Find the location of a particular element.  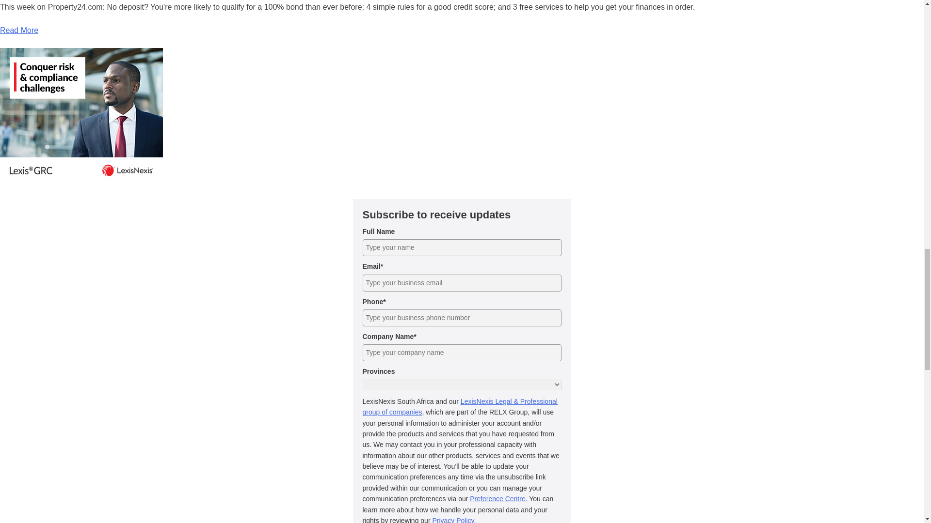

Privacy Policy. is located at coordinates (454, 520).